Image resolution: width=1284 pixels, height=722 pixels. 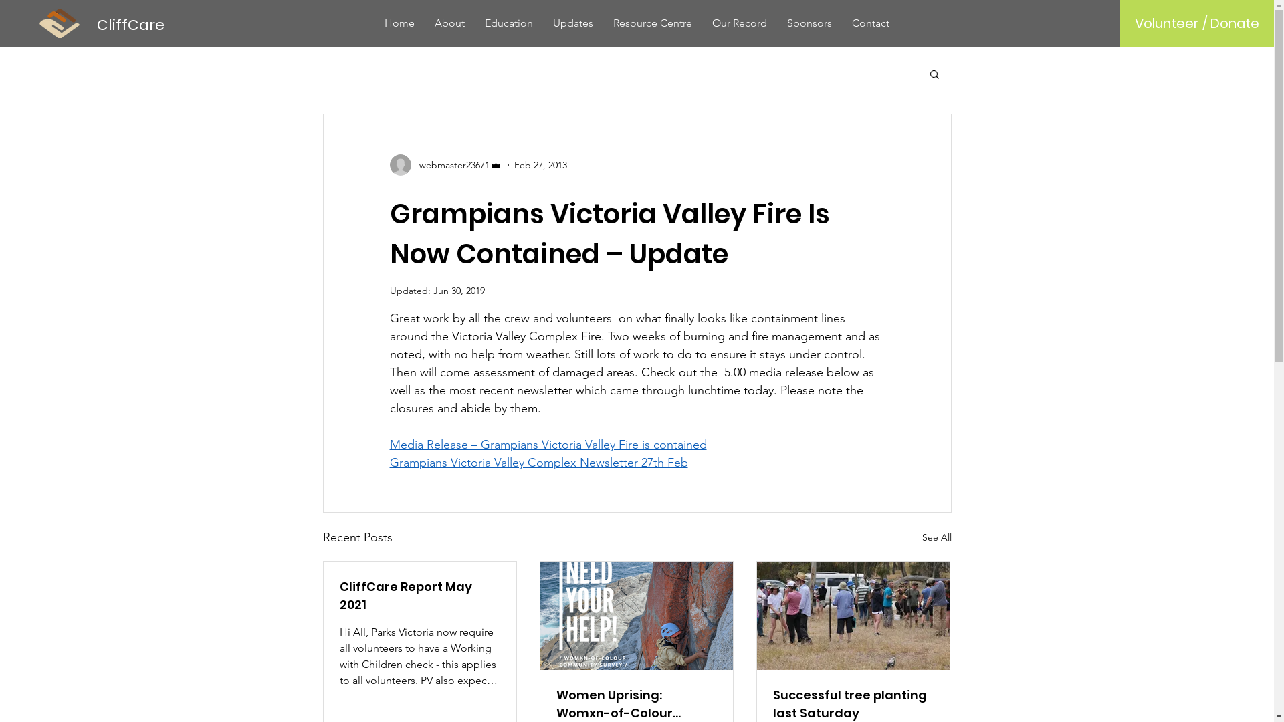 I want to click on CliffCare Report May 2021, so click(x=420, y=596).